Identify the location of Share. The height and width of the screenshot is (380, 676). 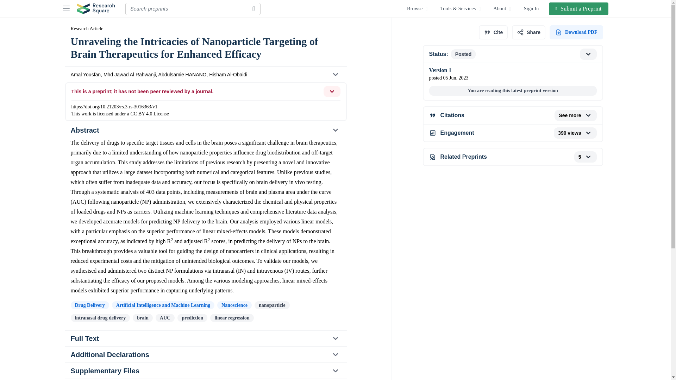
(528, 32).